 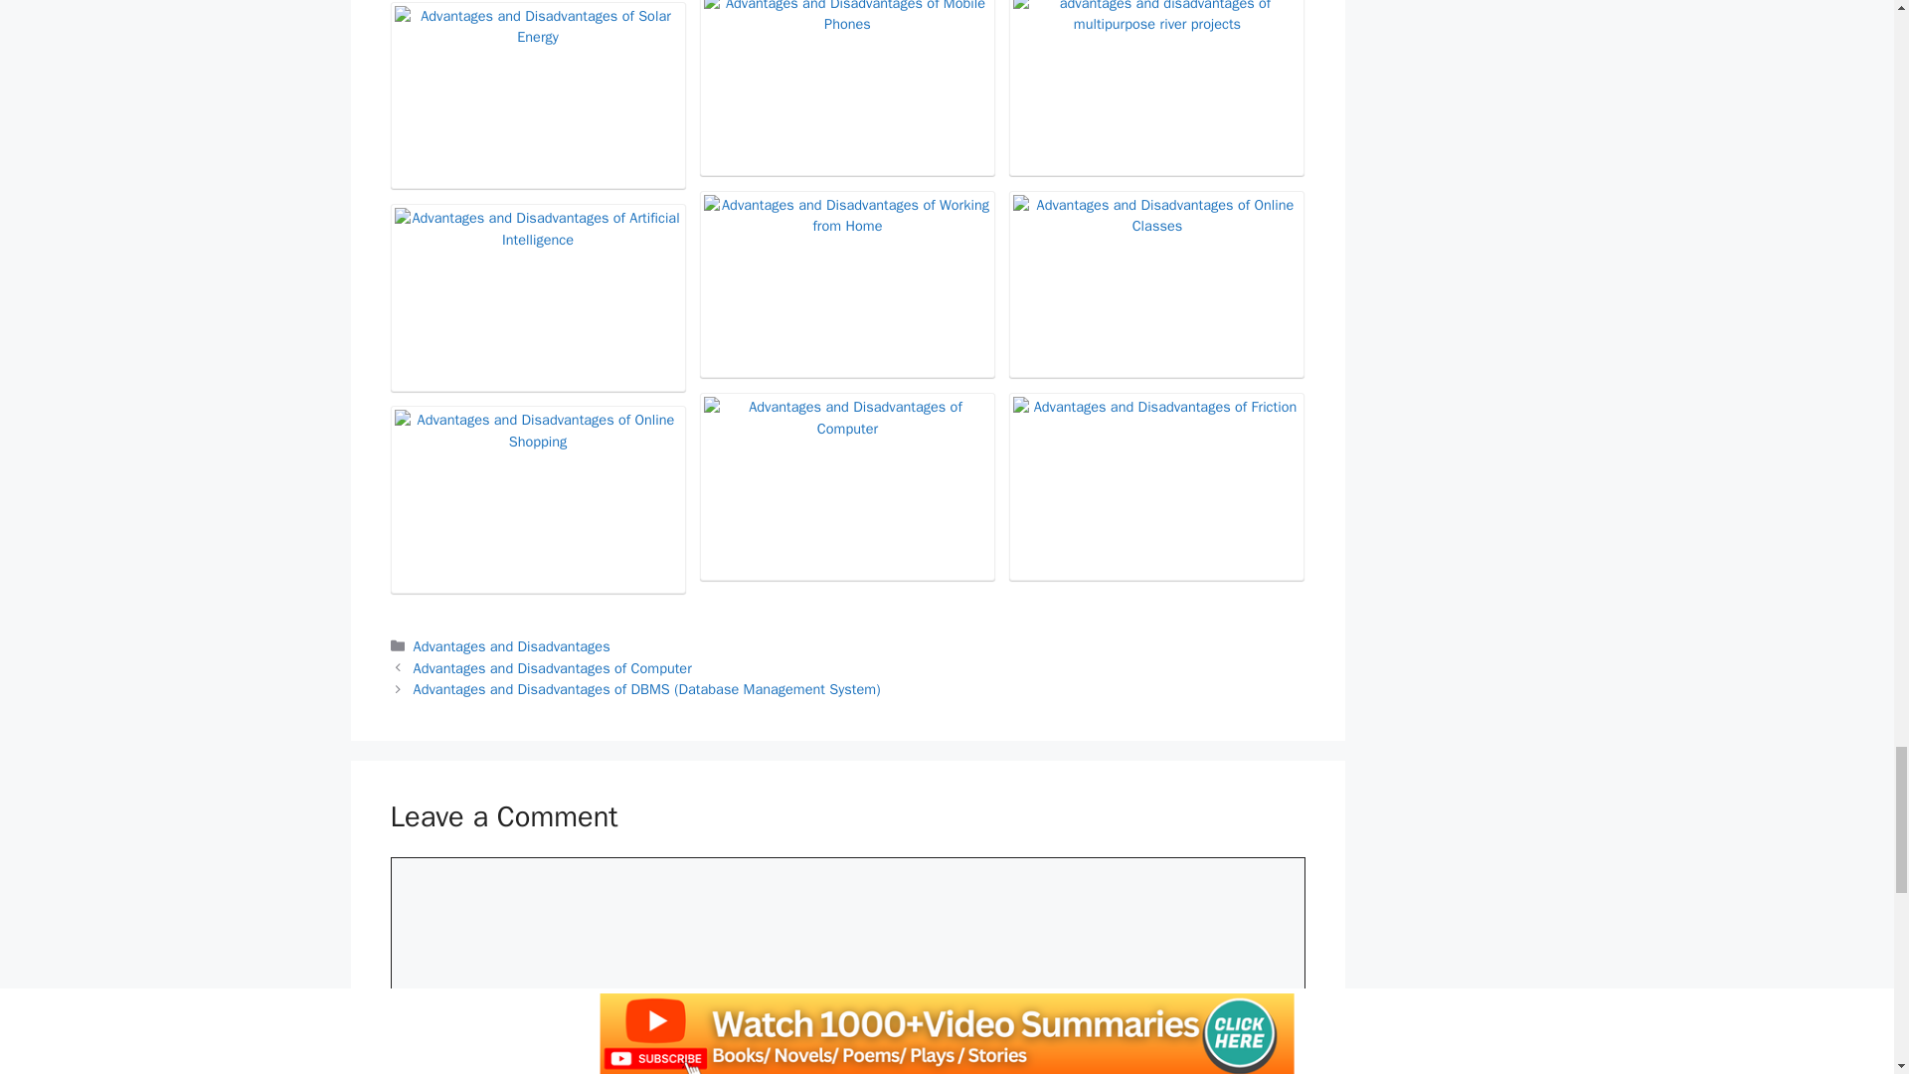 I want to click on Solar Energy-Advantages and Disadvantages, so click(x=537, y=95).